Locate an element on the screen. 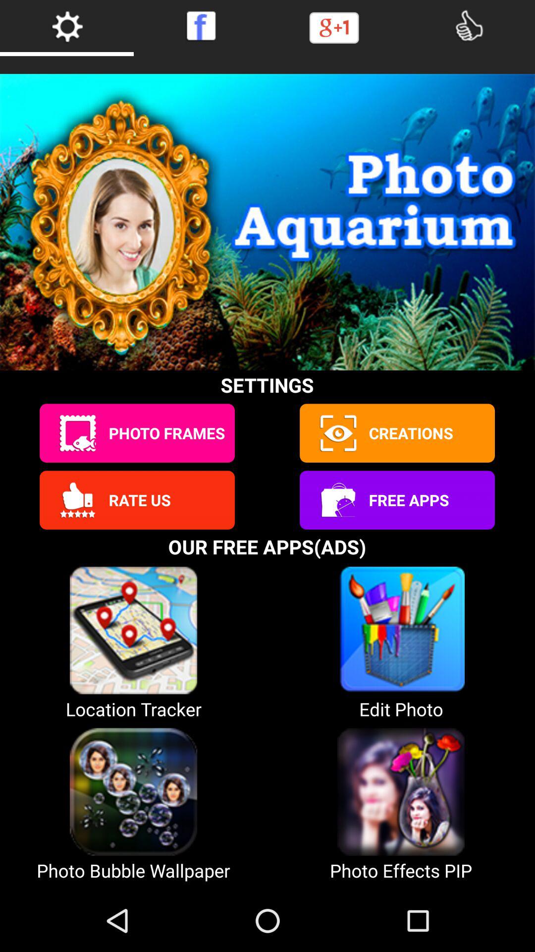 The height and width of the screenshot is (952, 535). get free apps is located at coordinates (337, 500).